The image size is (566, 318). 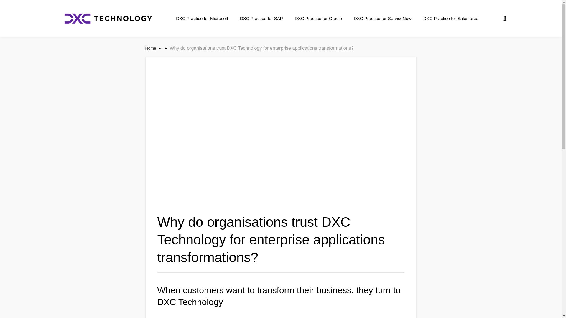 I want to click on DXC Technology, so click(x=108, y=19).